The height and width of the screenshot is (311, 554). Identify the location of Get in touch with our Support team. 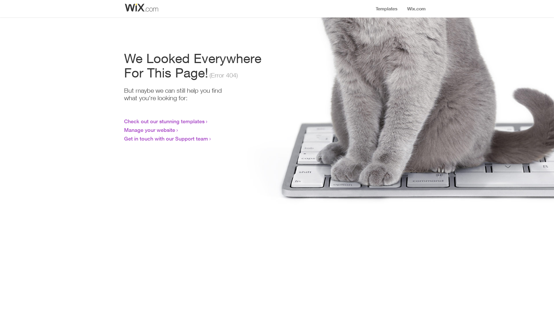
(166, 139).